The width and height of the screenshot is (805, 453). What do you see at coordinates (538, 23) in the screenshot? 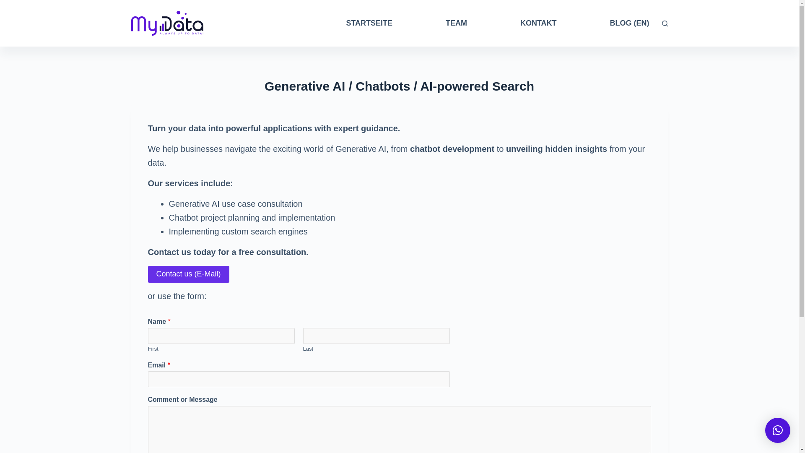
I see `KONTAKT` at bounding box center [538, 23].